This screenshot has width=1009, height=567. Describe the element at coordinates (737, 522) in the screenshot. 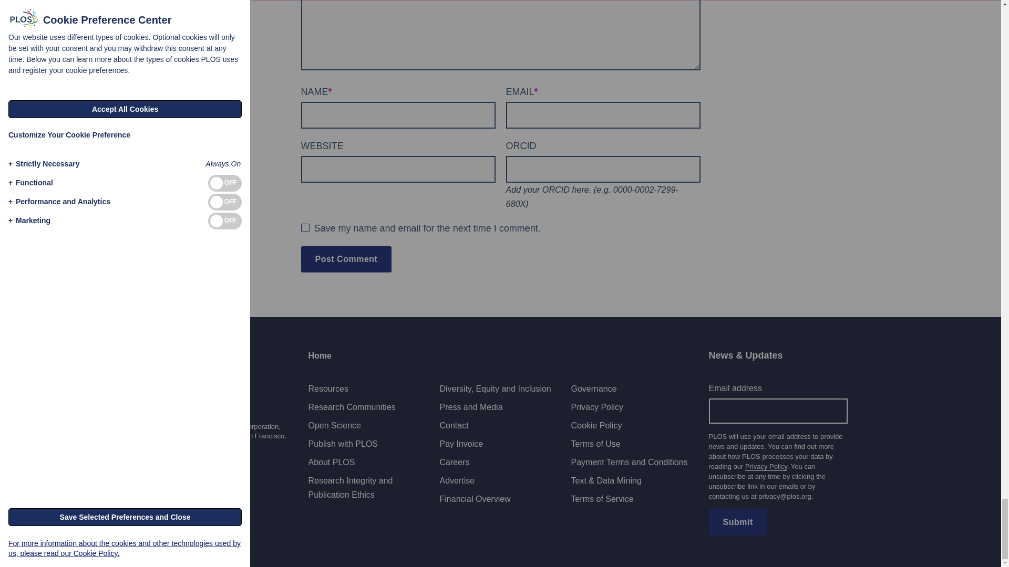

I see `Submit` at that location.